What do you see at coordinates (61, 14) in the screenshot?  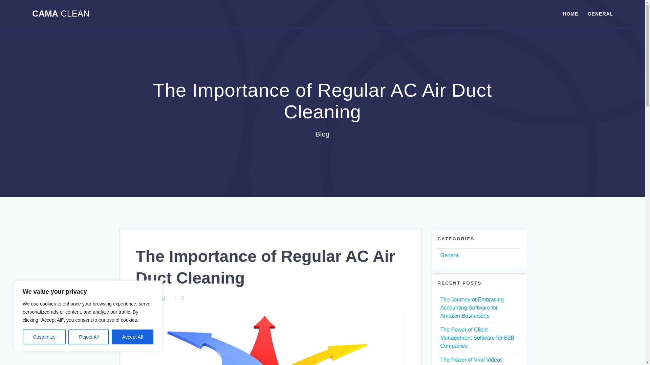 I see `CAMA CLEAN` at bounding box center [61, 14].